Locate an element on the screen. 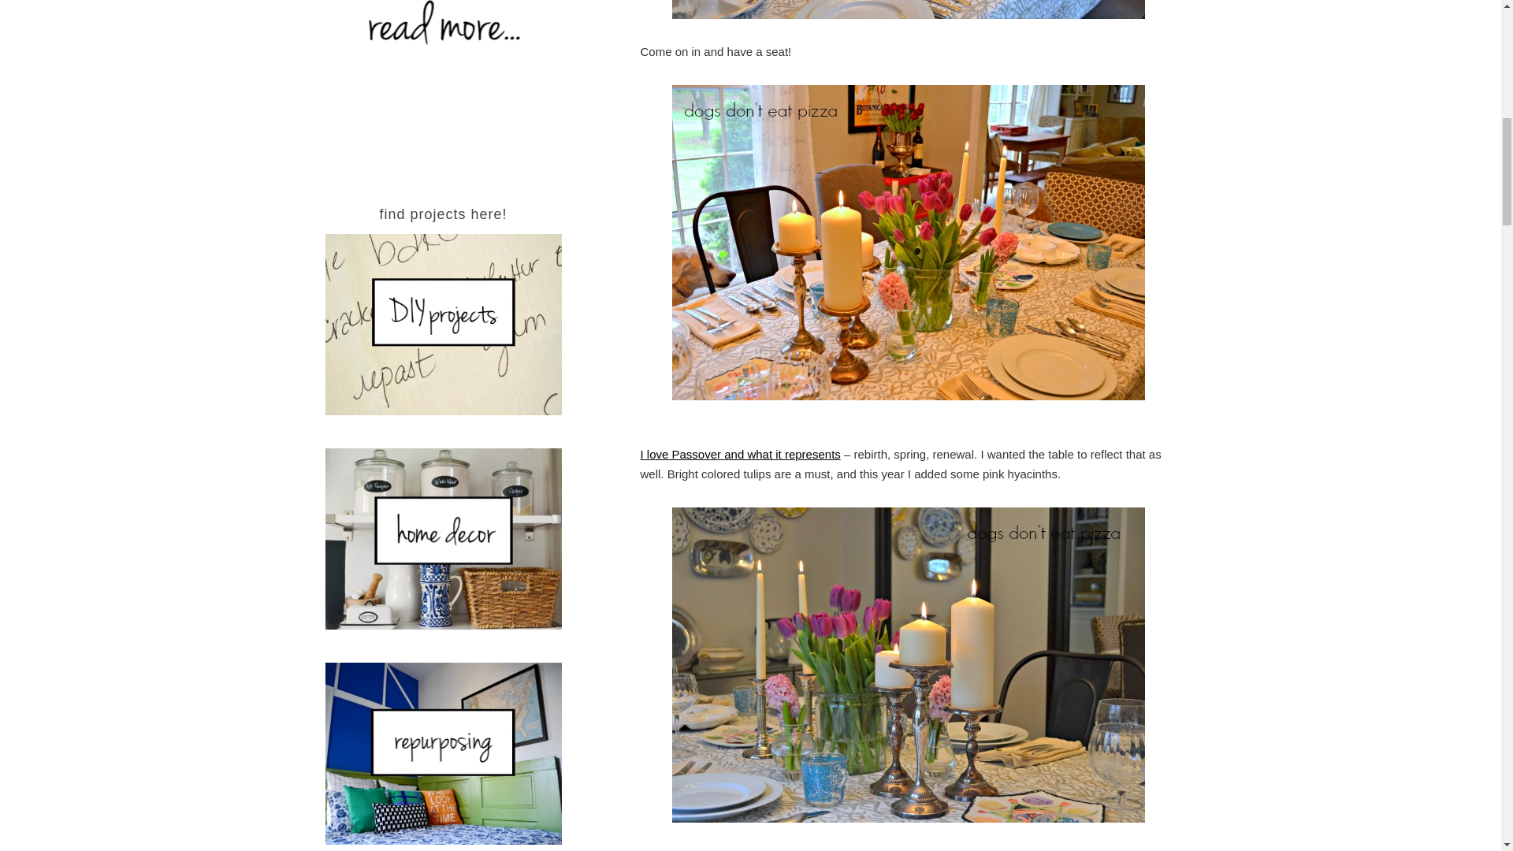 Image resolution: width=1513 pixels, height=851 pixels. Passover-table-side-view - Dogs Don't Eat Pizza is located at coordinates (908, 9).